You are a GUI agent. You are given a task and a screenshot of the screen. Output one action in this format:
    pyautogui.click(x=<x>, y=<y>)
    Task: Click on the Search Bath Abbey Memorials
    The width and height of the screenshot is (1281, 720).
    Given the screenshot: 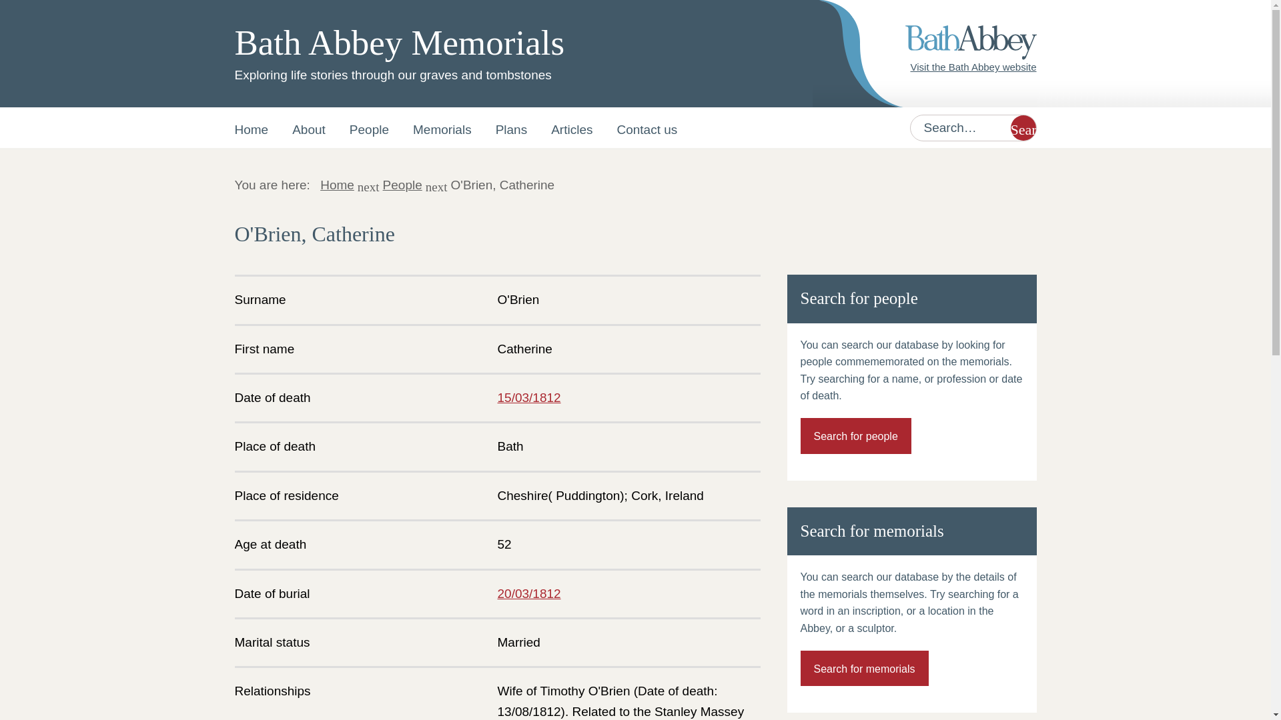 What is the action you would take?
    pyautogui.click(x=1022, y=127)
    